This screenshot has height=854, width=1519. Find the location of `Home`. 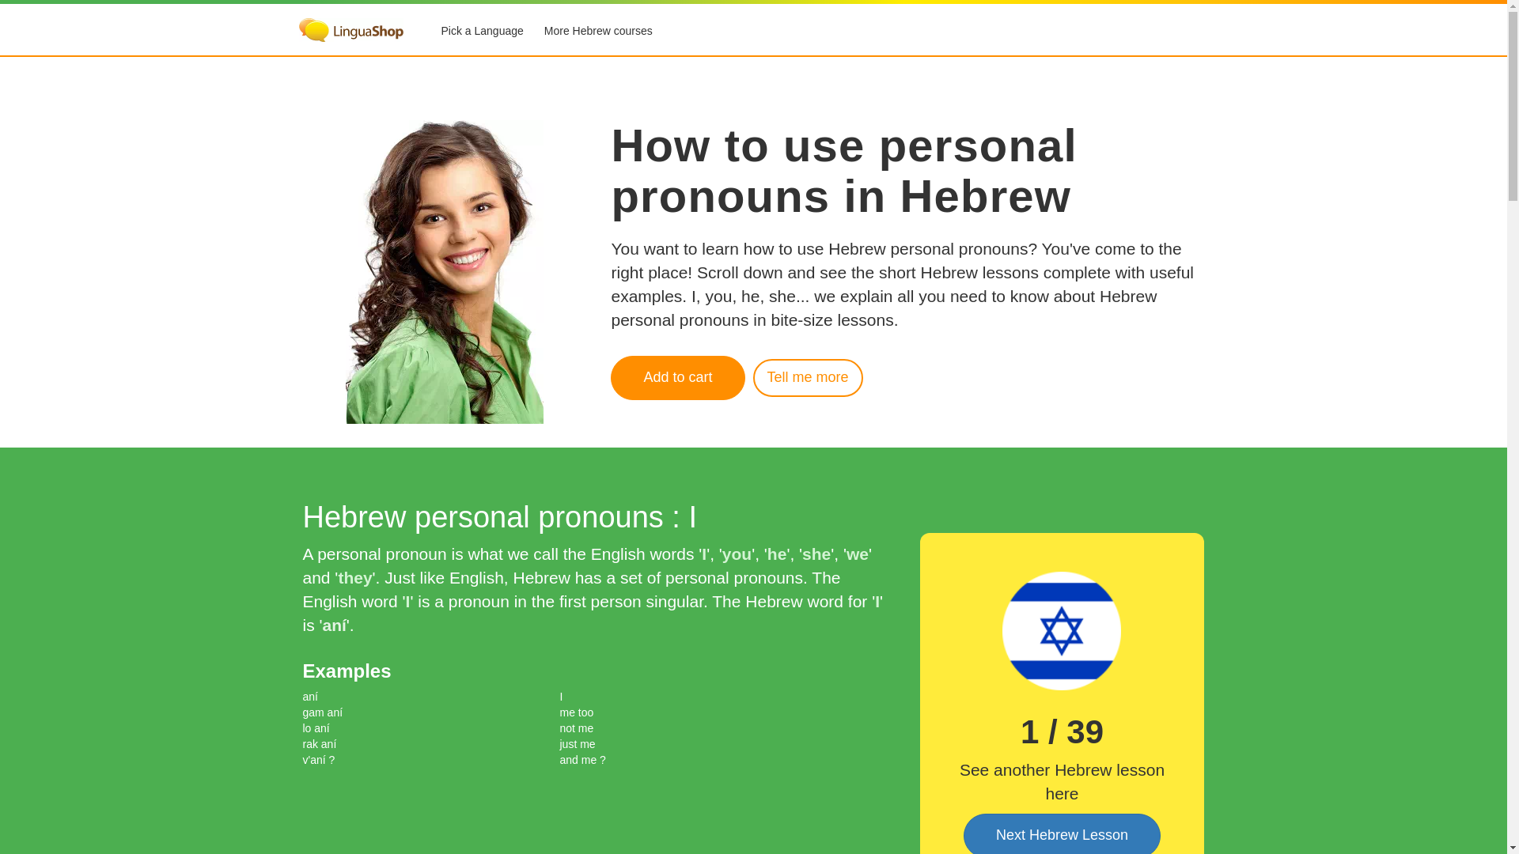

Home is located at coordinates (351, 29).